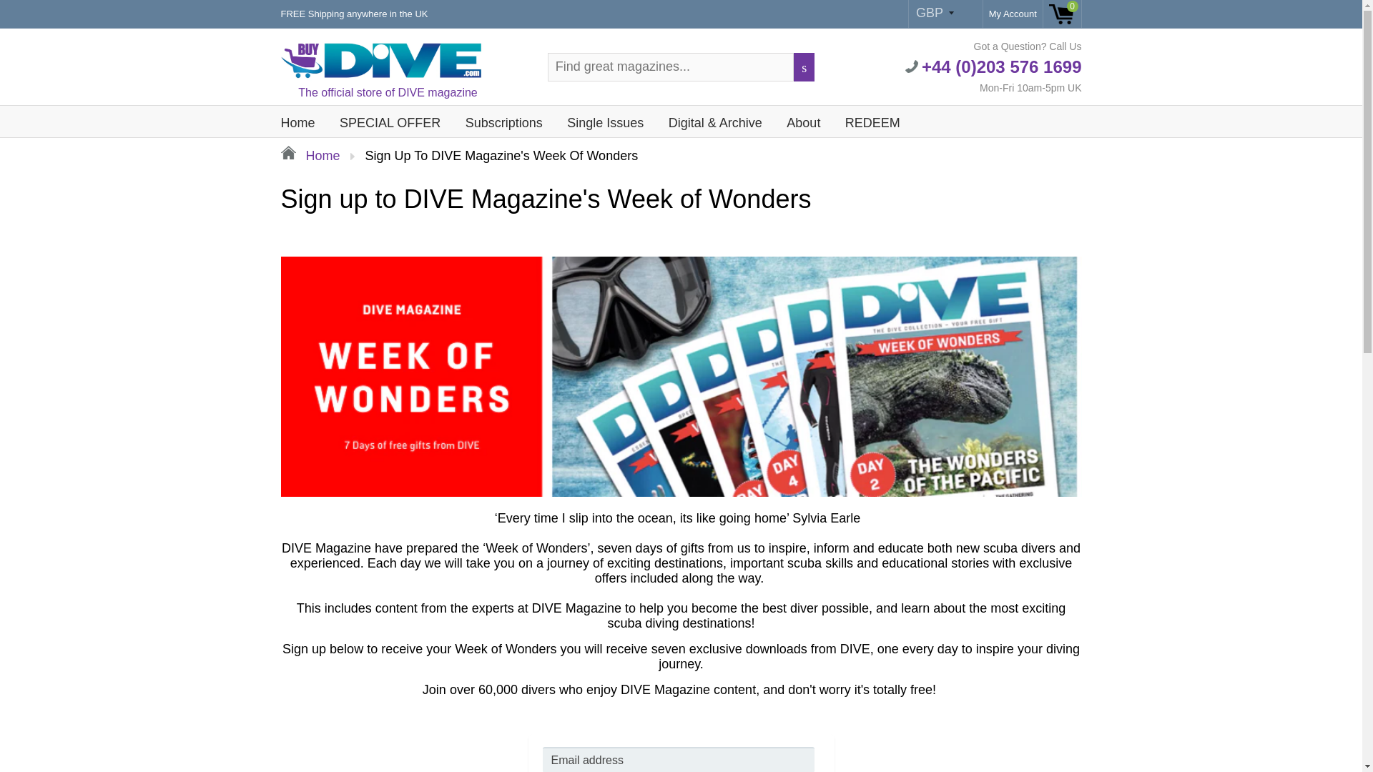  I want to click on  Home, so click(309, 156).